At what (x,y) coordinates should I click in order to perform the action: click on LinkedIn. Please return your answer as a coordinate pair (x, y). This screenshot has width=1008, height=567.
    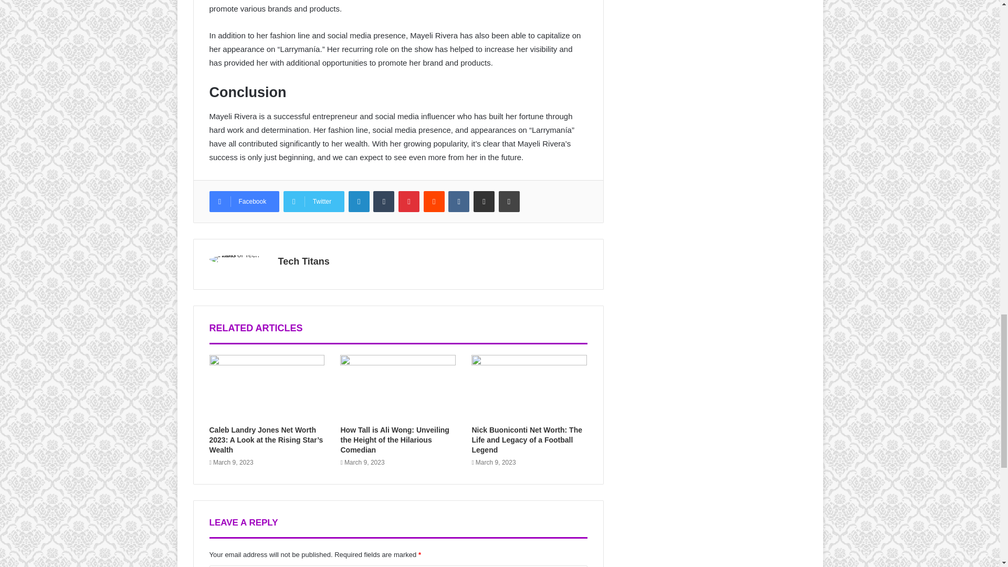
    Looking at the image, I should click on (359, 201).